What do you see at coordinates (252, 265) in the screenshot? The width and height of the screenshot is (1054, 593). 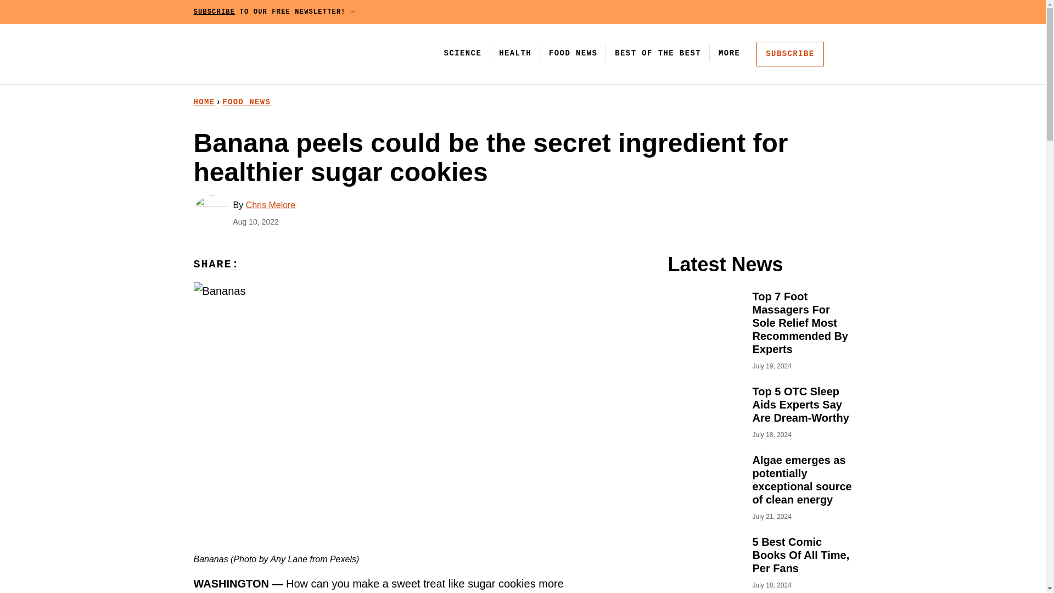 I see `Share on Pinterest` at bounding box center [252, 265].